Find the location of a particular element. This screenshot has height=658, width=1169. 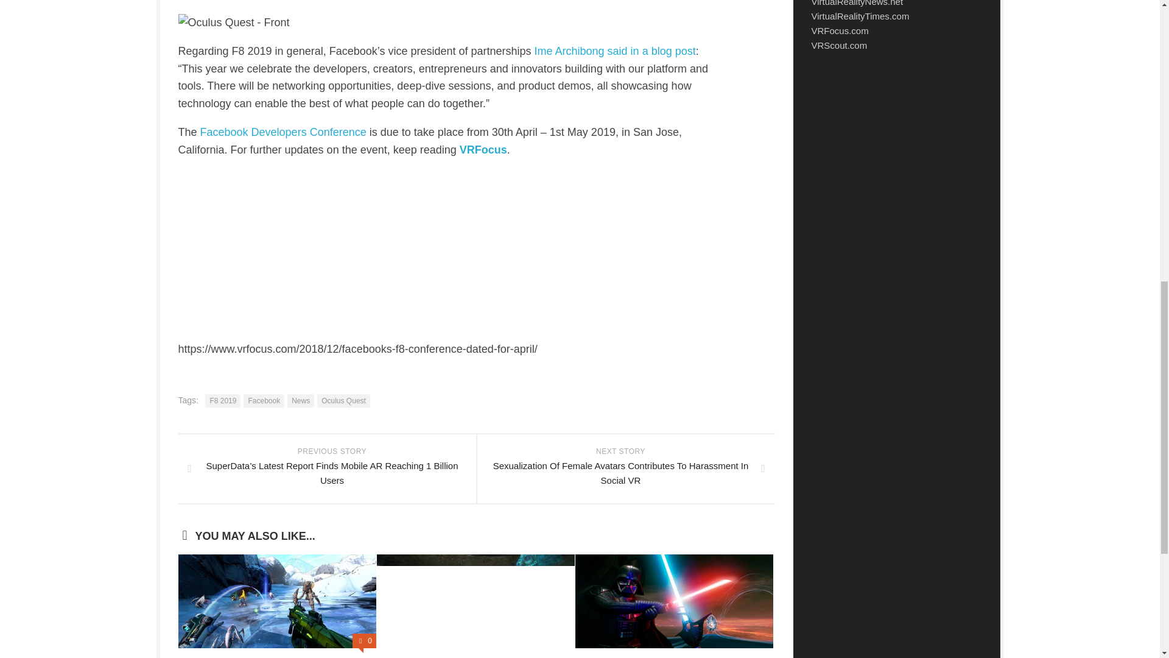

News is located at coordinates (301, 400).